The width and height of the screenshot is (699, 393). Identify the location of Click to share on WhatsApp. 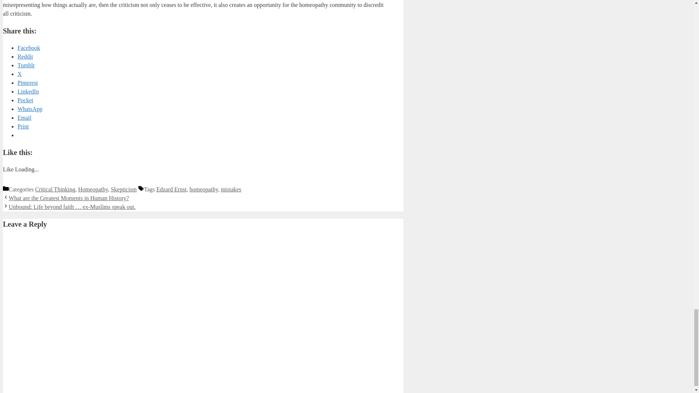
(30, 108).